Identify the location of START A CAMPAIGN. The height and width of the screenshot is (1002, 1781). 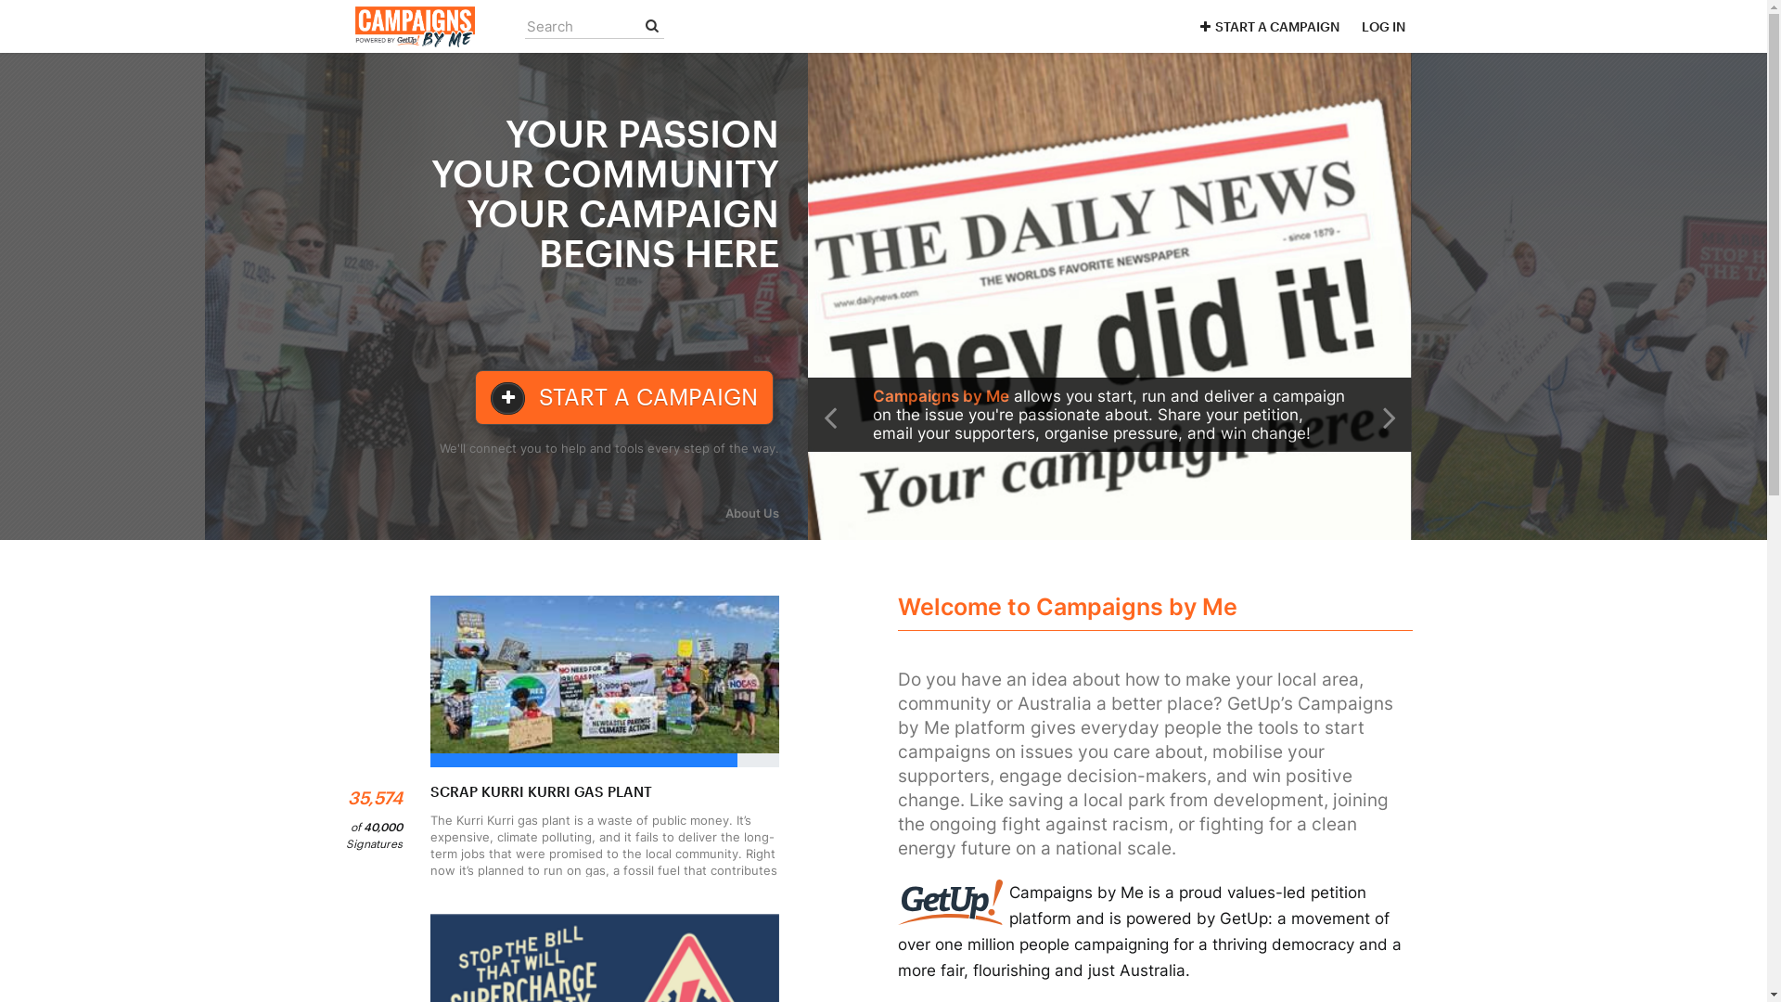
(1267, 26).